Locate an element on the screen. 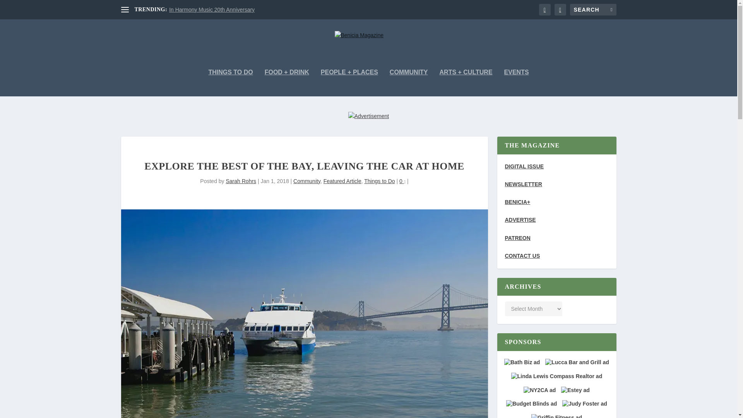 The image size is (743, 418). Search for: is located at coordinates (593, 9).